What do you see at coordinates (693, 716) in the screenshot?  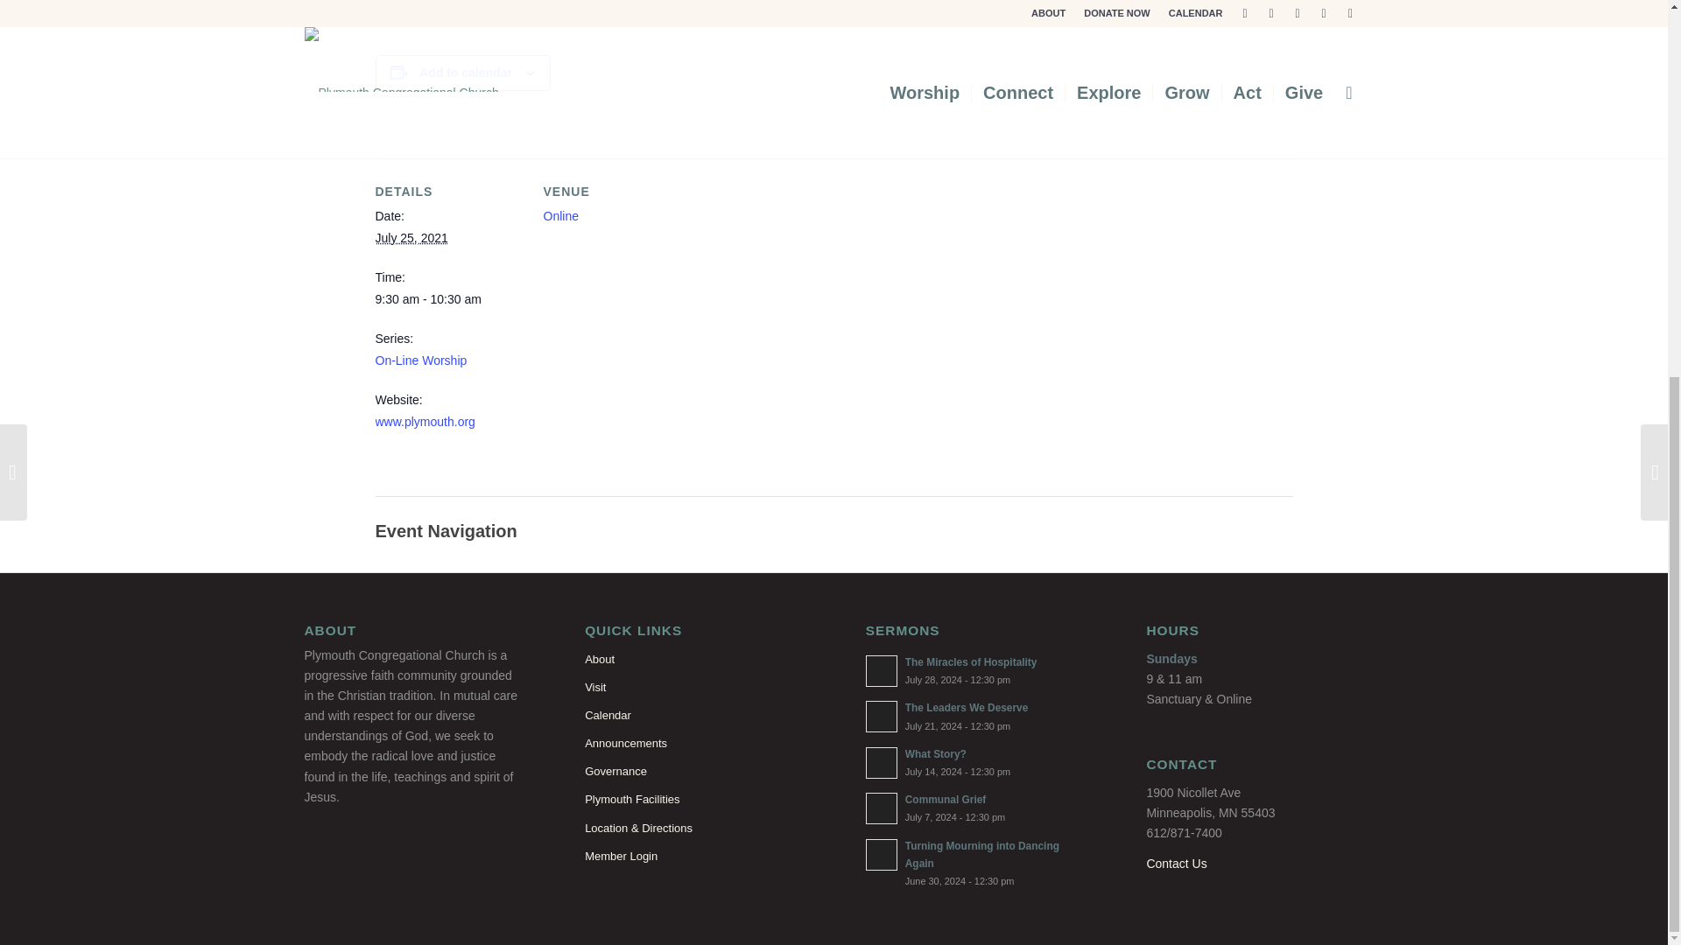 I see `Calendar` at bounding box center [693, 716].